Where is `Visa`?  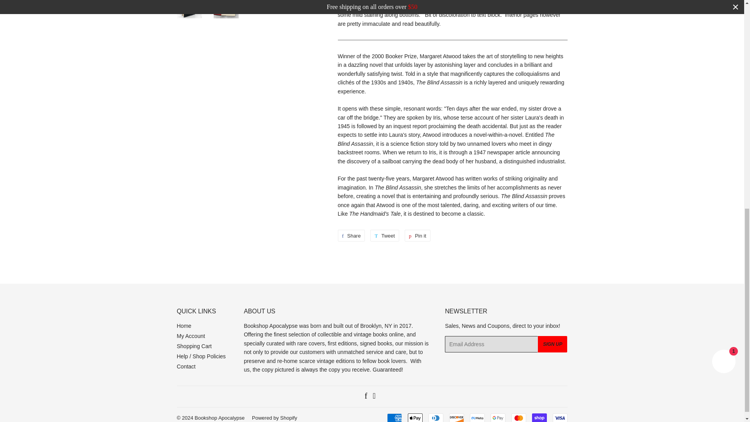
Visa is located at coordinates (559, 418).